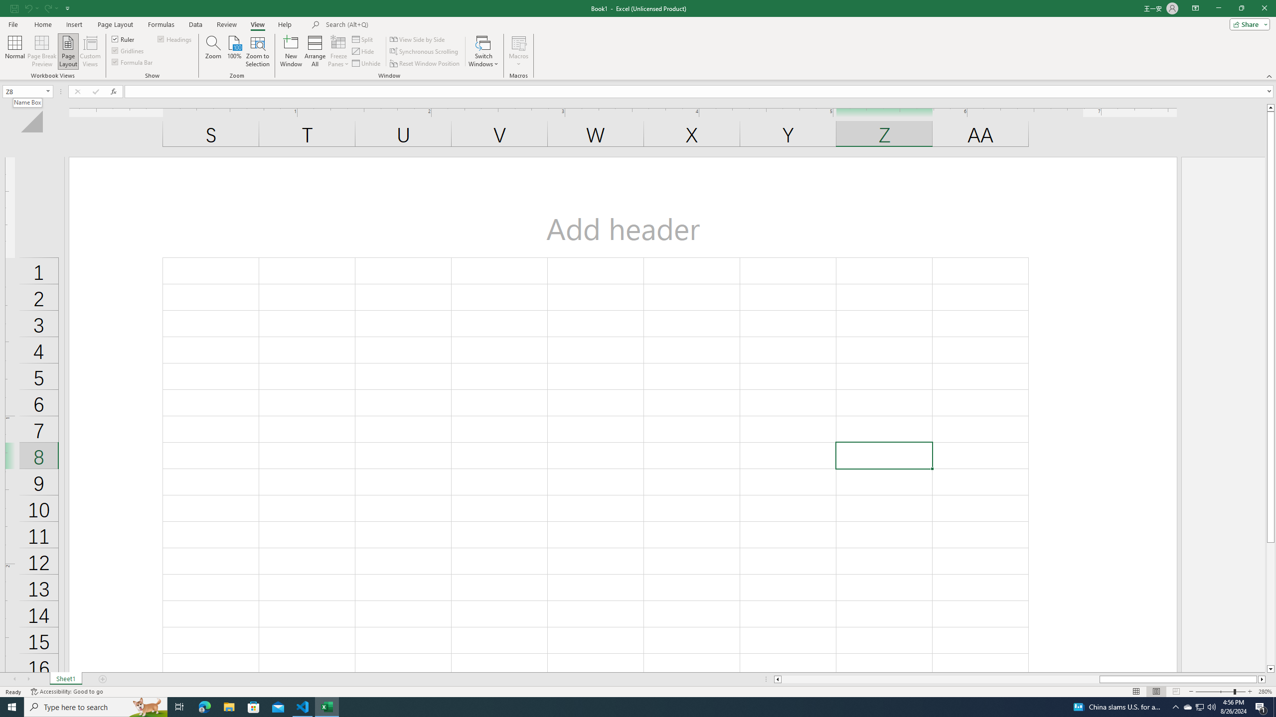  Describe the element at coordinates (425, 52) in the screenshot. I see `Synchronous Scrolling` at that location.